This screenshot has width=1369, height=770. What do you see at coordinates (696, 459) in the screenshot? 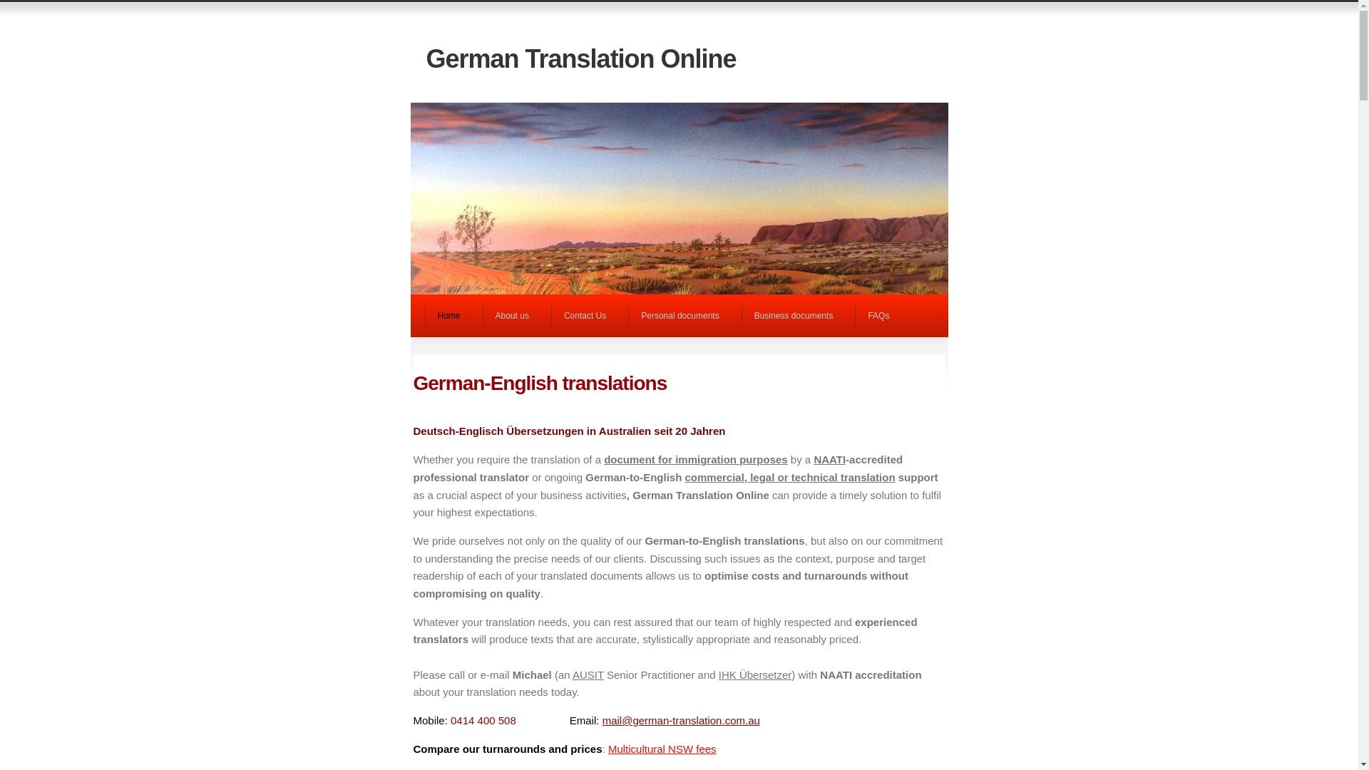
I see `document for immigration purposes` at bounding box center [696, 459].